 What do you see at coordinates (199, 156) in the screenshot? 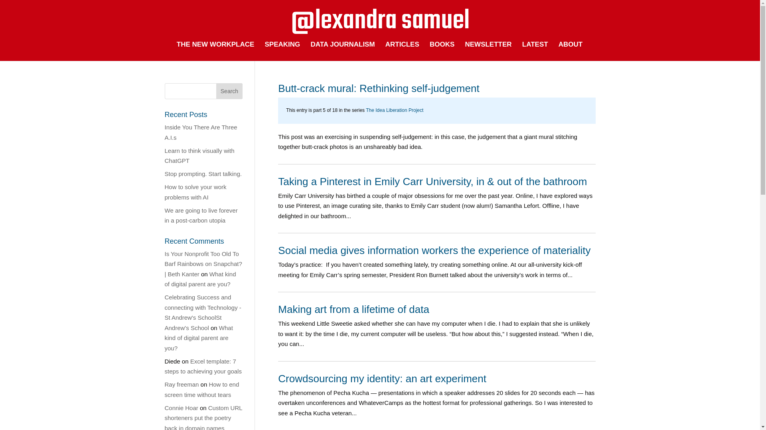
I see `Learn to think visually with ChatGPT` at bounding box center [199, 156].